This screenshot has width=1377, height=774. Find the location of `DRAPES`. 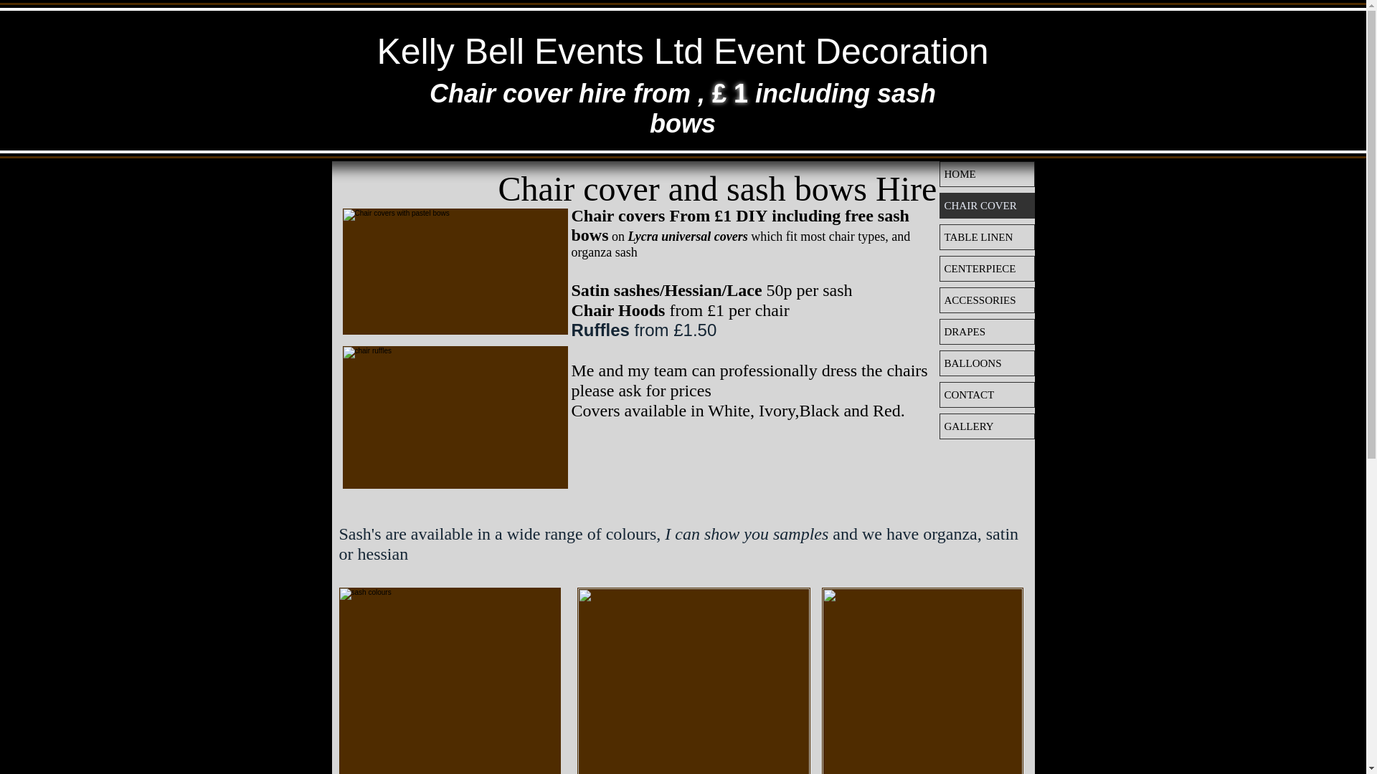

DRAPES is located at coordinates (986, 331).